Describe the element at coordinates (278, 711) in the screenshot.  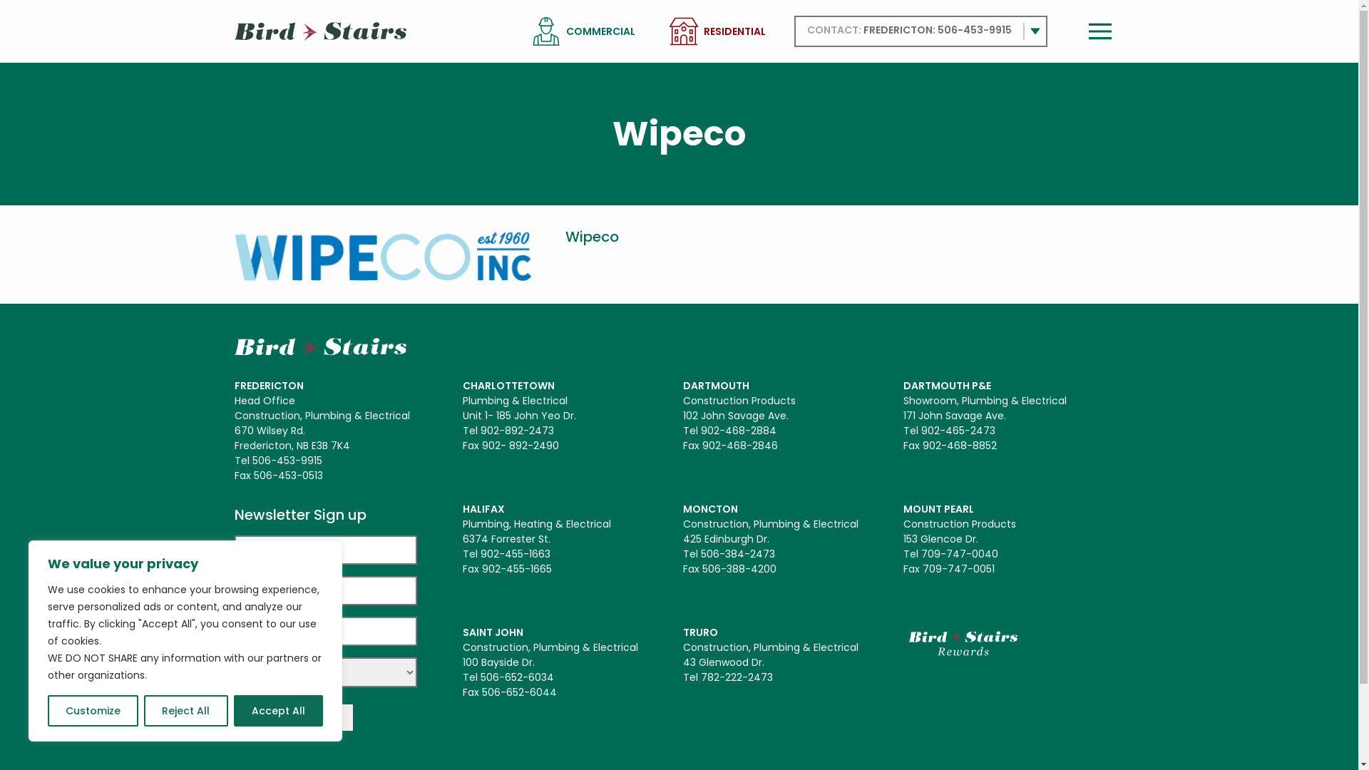
I see `Accept All` at that location.